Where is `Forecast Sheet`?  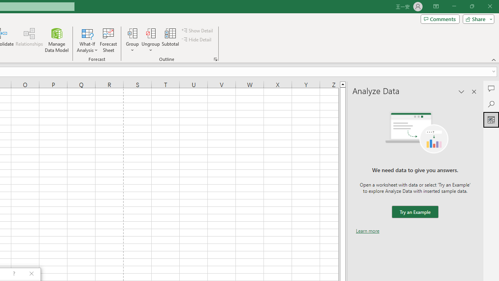
Forecast Sheet is located at coordinates (108, 40).